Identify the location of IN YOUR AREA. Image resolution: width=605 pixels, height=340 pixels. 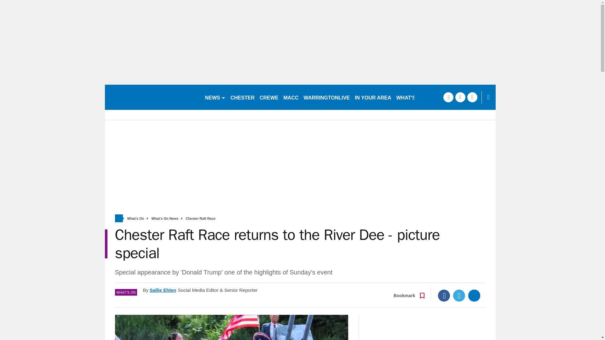
(373, 97).